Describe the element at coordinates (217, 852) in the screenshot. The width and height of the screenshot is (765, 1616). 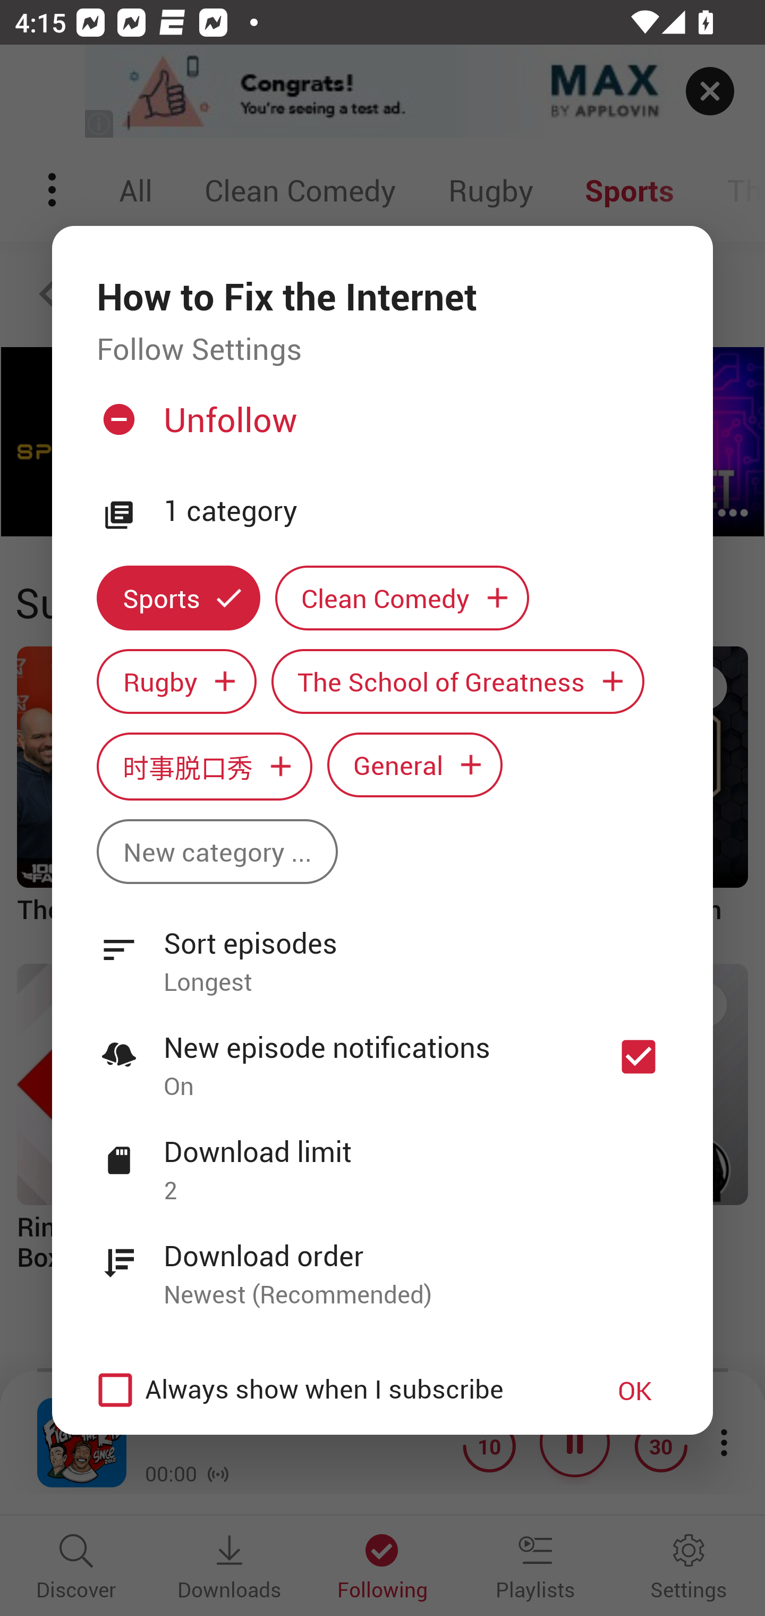
I see `New category ...` at that location.